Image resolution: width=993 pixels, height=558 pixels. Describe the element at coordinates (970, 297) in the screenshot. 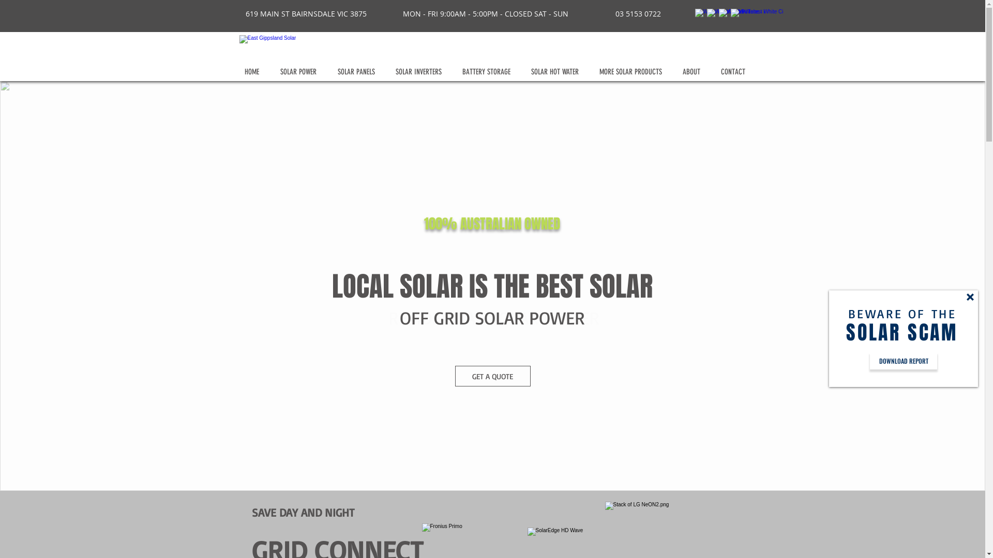

I see `Back to site` at that location.